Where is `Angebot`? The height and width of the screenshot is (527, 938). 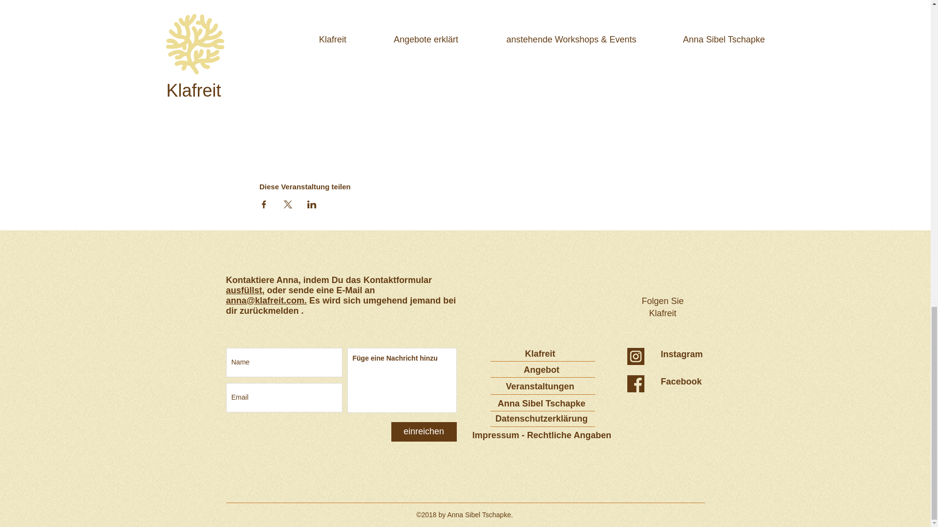 Angebot is located at coordinates (542, 370).